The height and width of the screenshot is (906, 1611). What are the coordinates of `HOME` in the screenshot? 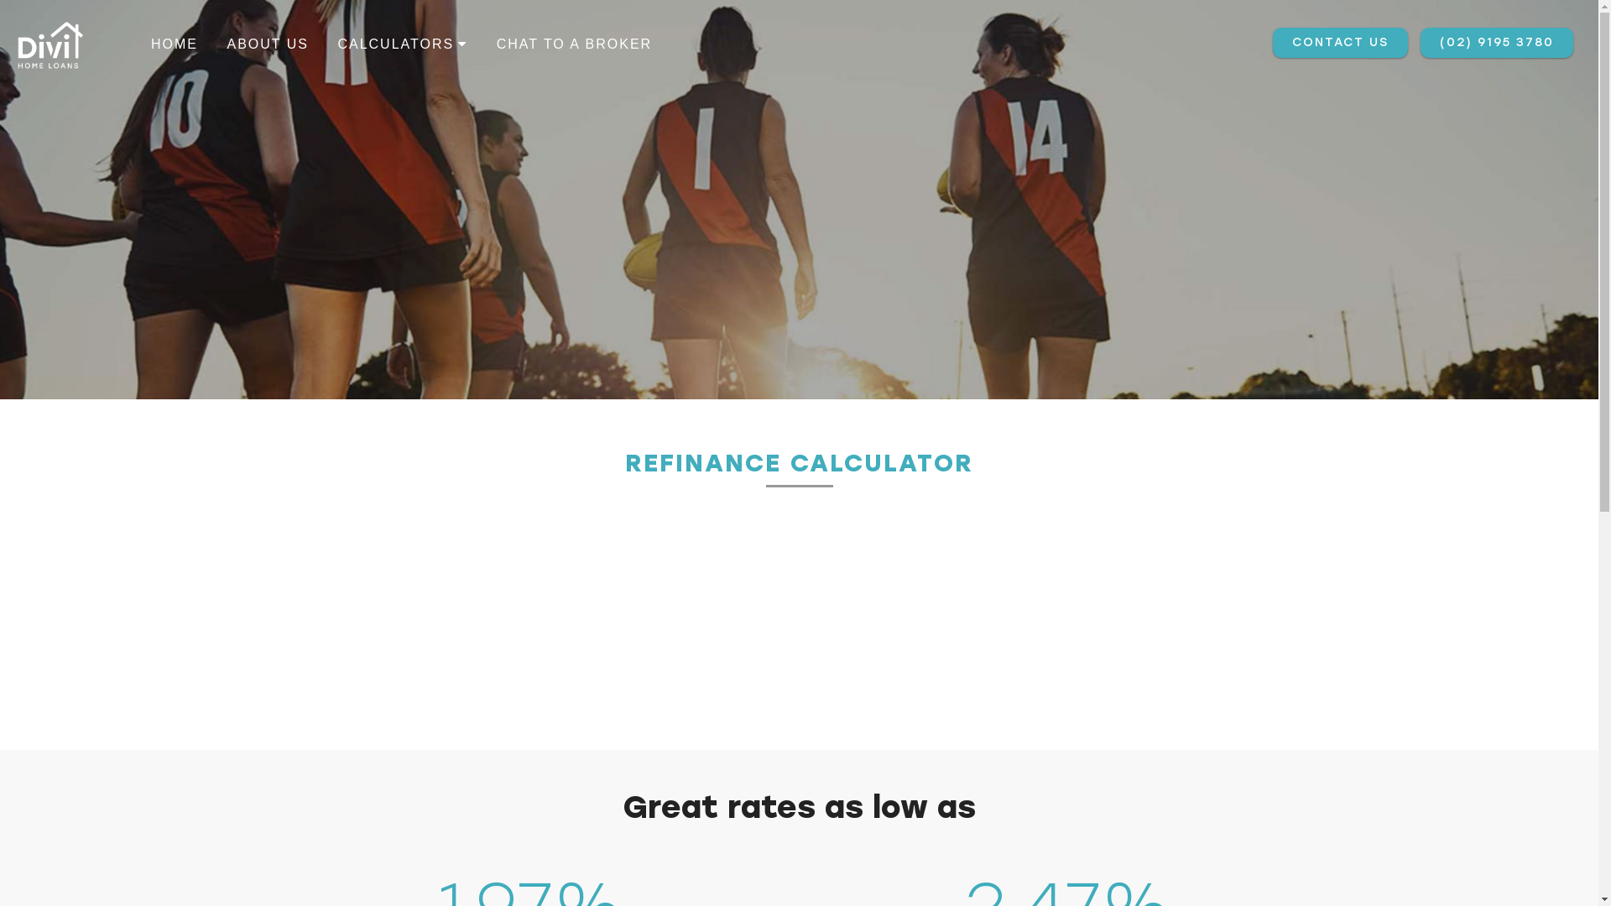 It's located at (175, 44).